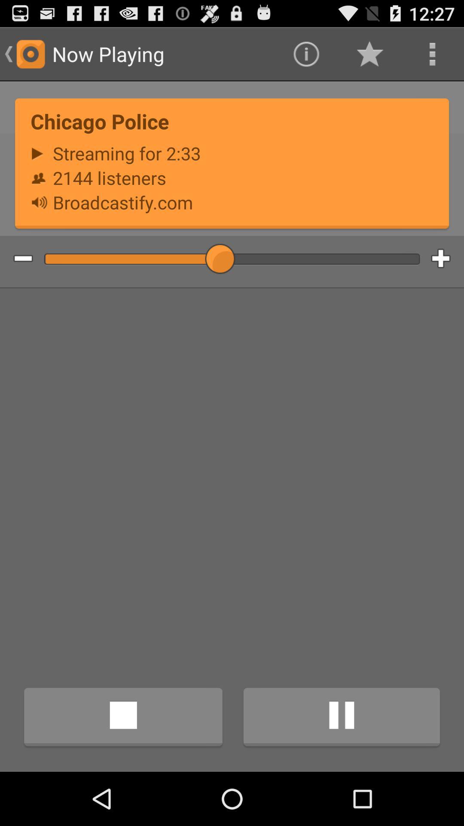 This screenshot has width=464, height=826. I want to click on open item above the chicago police item, so click(432, 54).